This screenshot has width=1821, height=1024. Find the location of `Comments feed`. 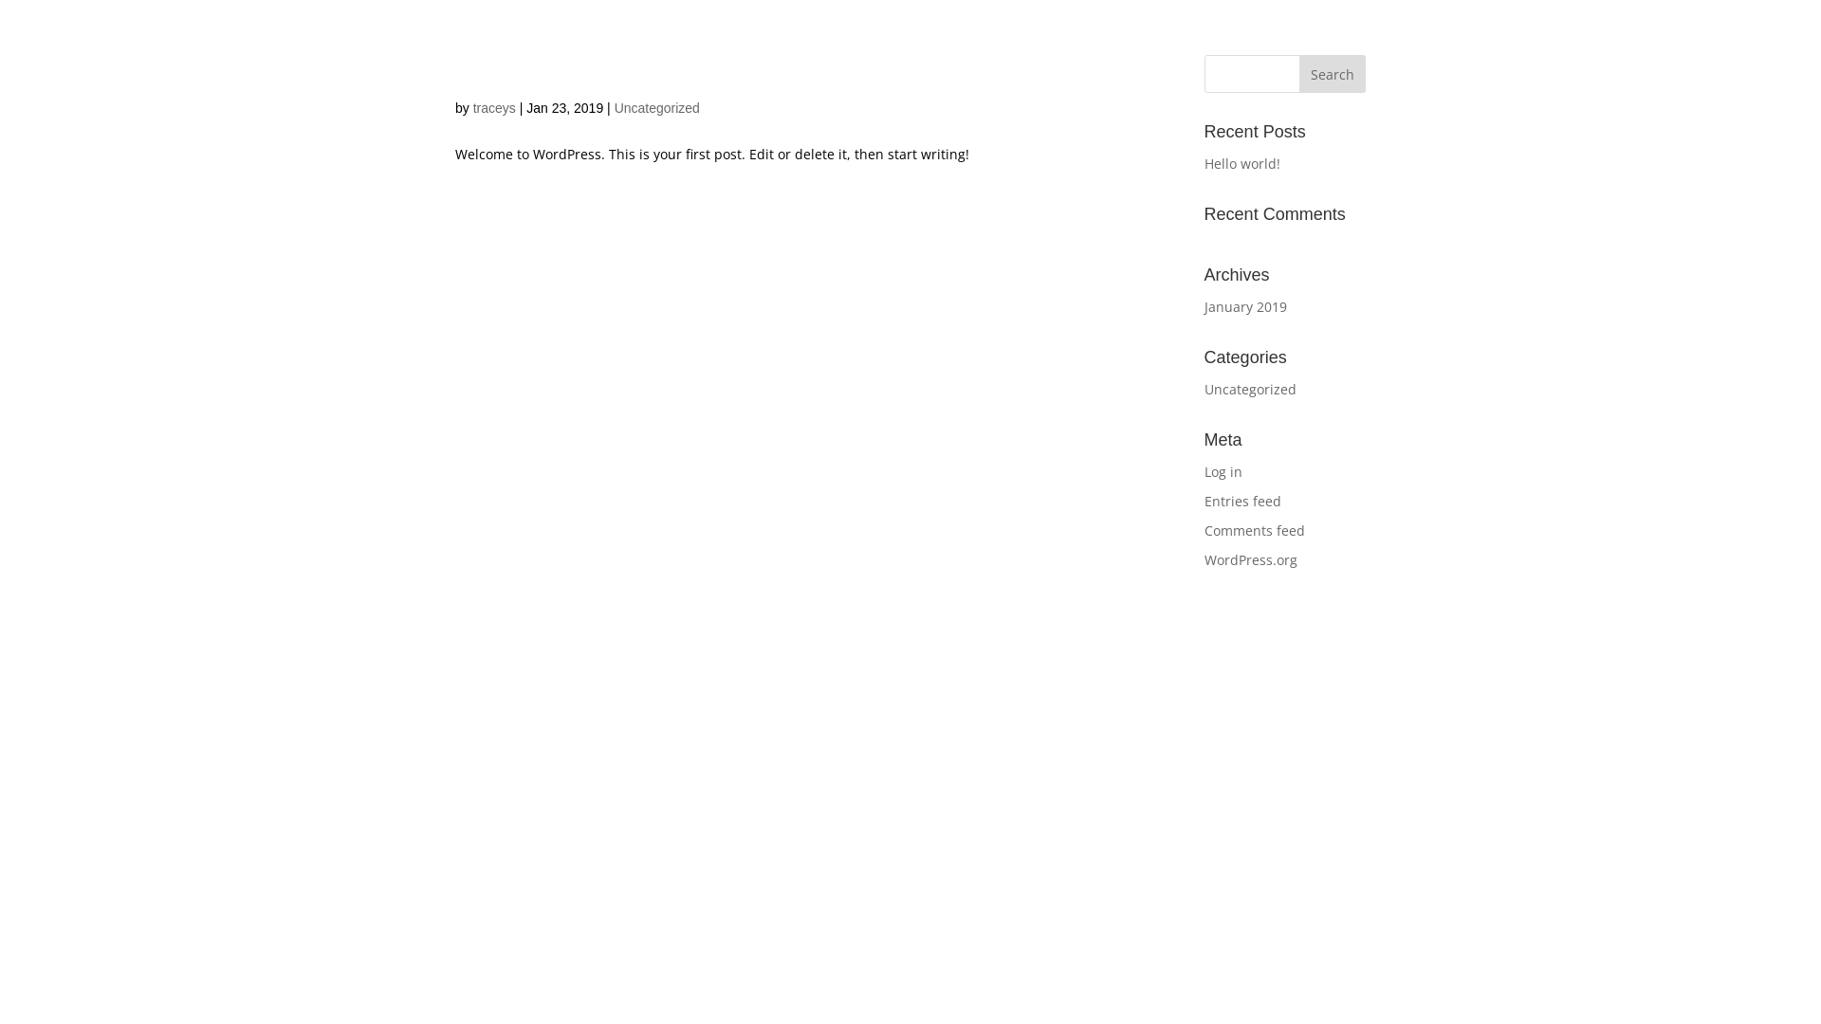

Comments feed is located at coordinates (1255, 531).